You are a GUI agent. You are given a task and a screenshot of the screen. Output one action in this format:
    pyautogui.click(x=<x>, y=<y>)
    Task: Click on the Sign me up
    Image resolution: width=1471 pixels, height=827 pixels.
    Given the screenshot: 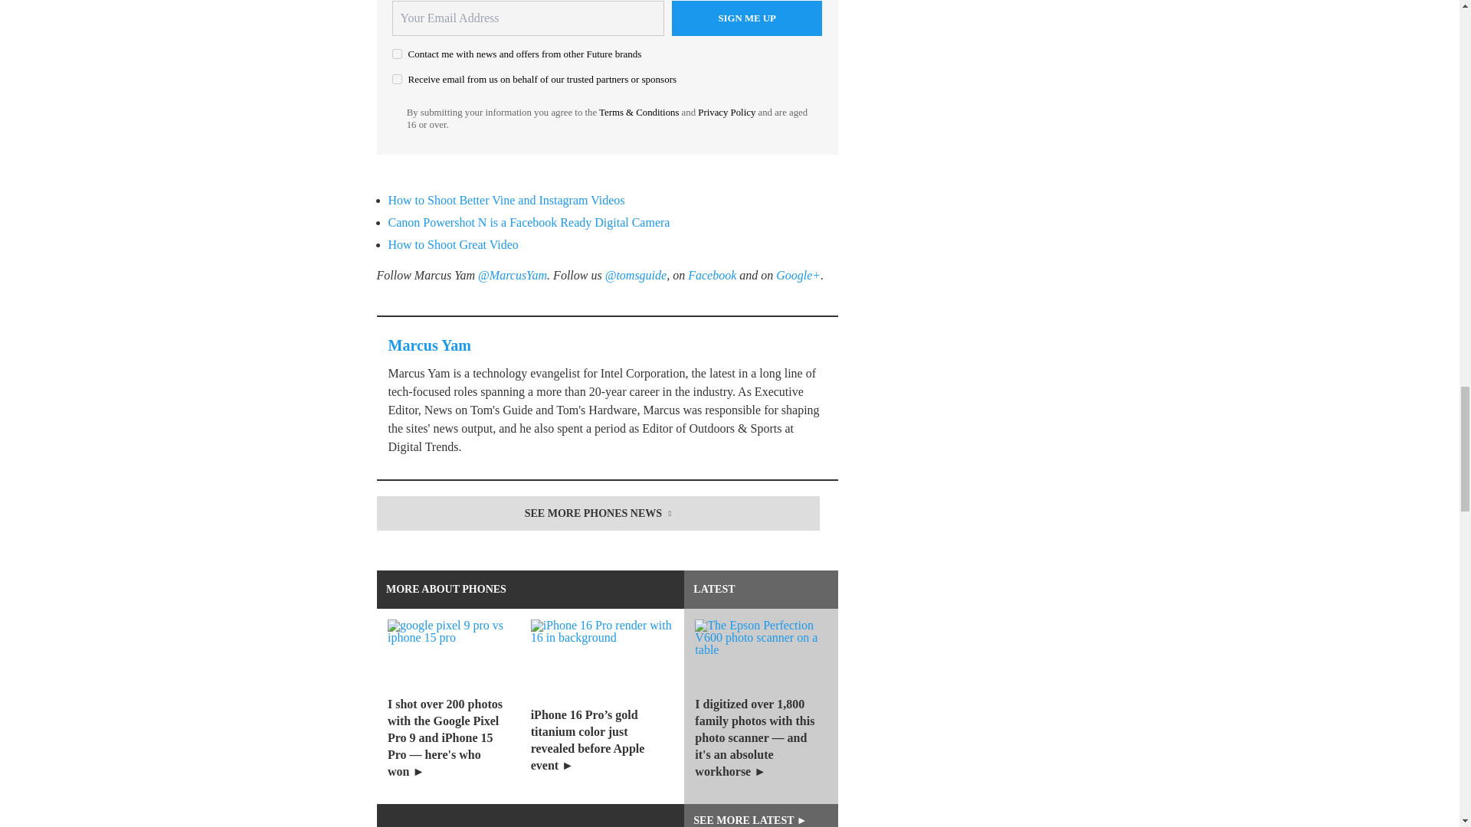 What is the action you would take?
    pyautogui.click(x=747, y=18)
    